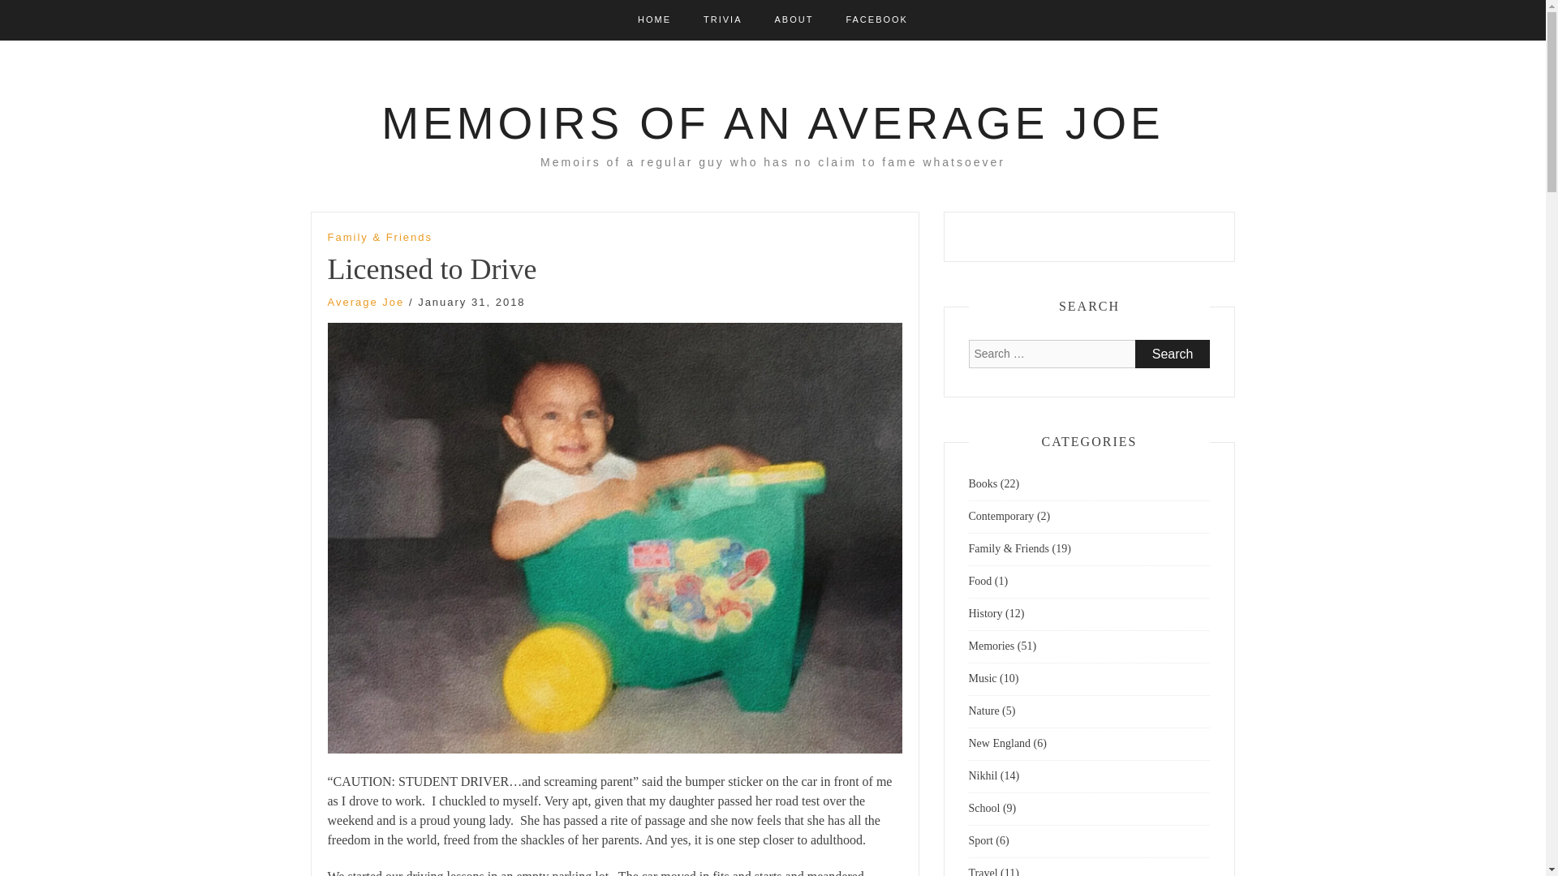 Image resolution: width=1558 pixels, height=876 pixels. I want to click on Search, so click(1173, 354).